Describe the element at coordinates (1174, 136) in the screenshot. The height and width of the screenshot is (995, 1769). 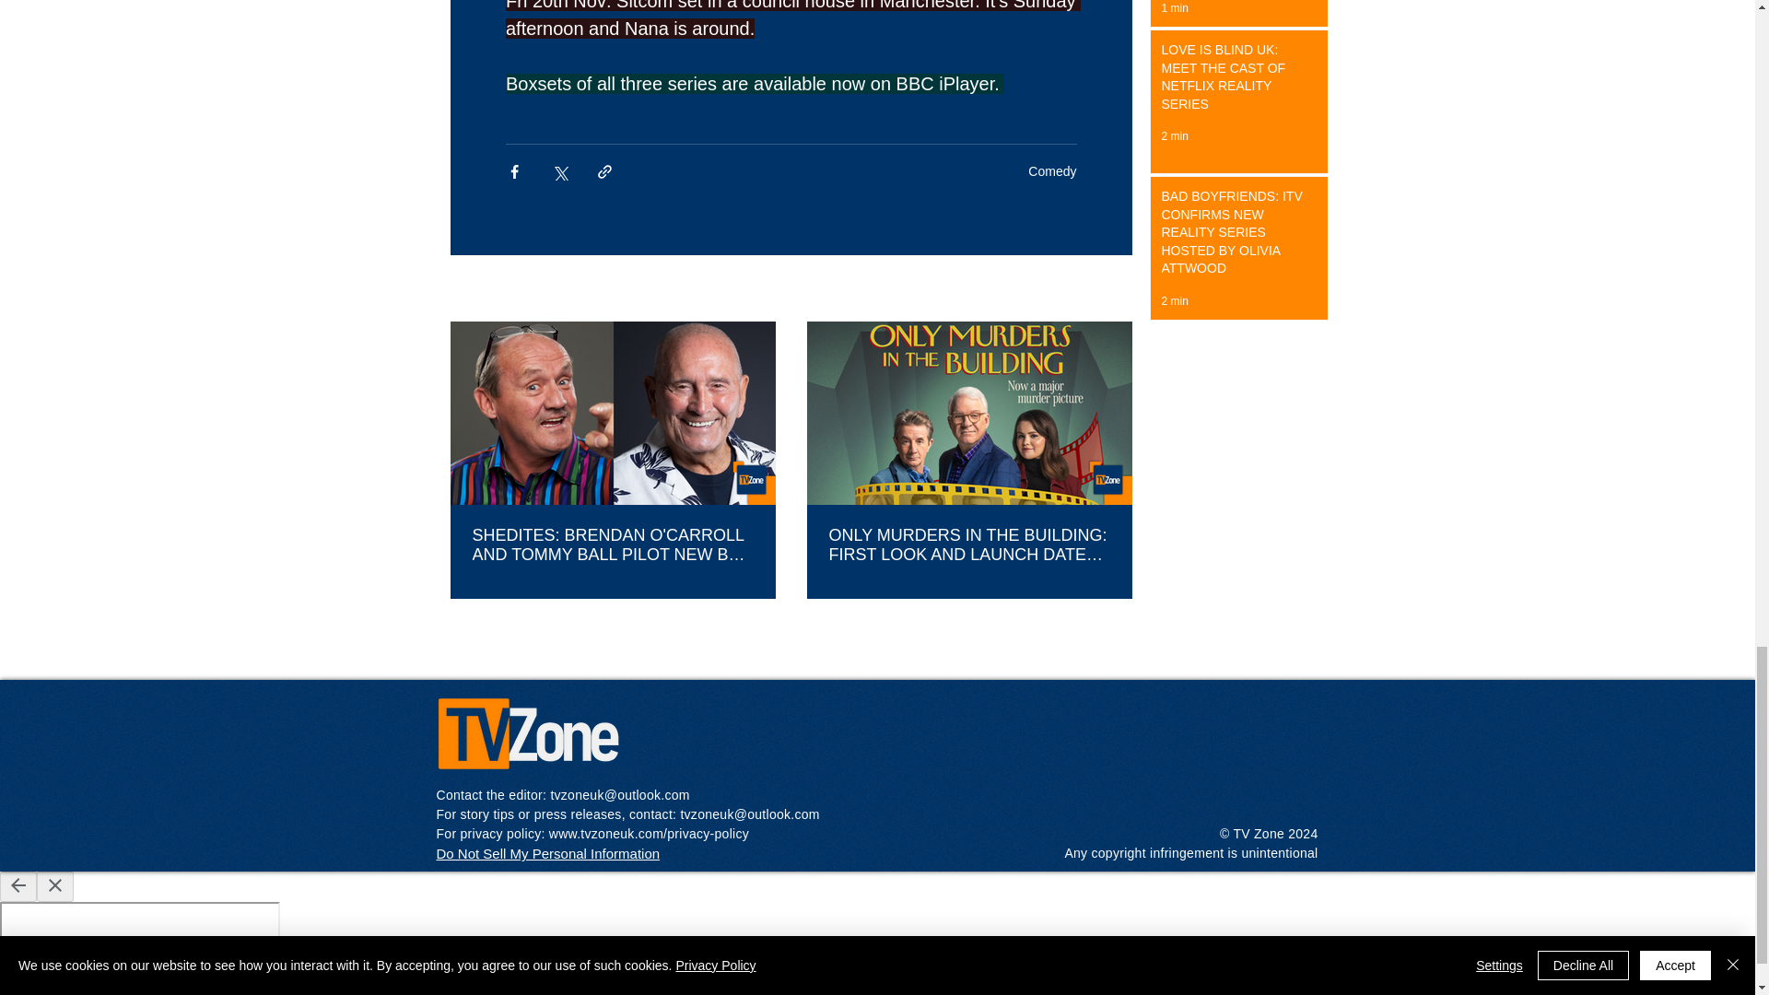
I see `2 min` at that location.